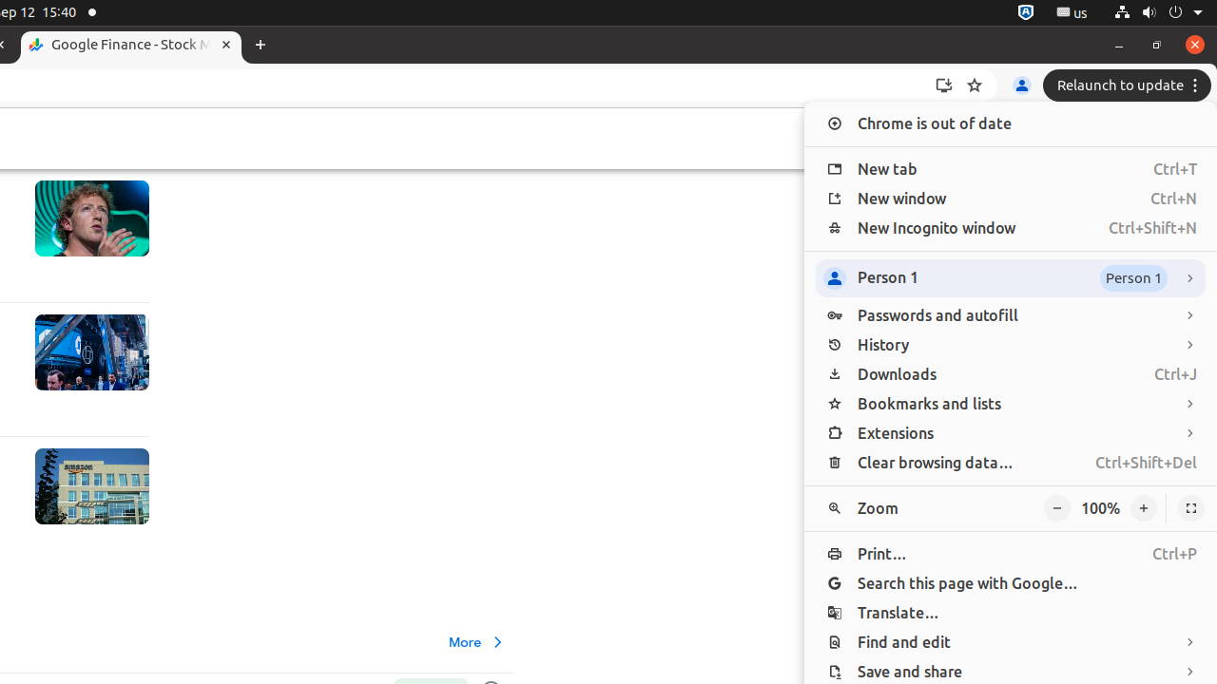 The image size is (1217, 684). Describe the element at coordinates (1011, 464) in the screenshot. I see `Clear browsing data… Ctrl+Shift+Del` at that location.